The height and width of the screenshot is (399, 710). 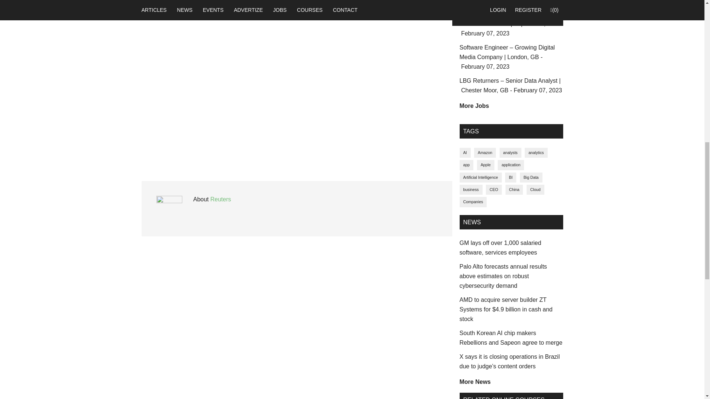 I want to click on Senior Java Developer, so click(x=509, y=29).